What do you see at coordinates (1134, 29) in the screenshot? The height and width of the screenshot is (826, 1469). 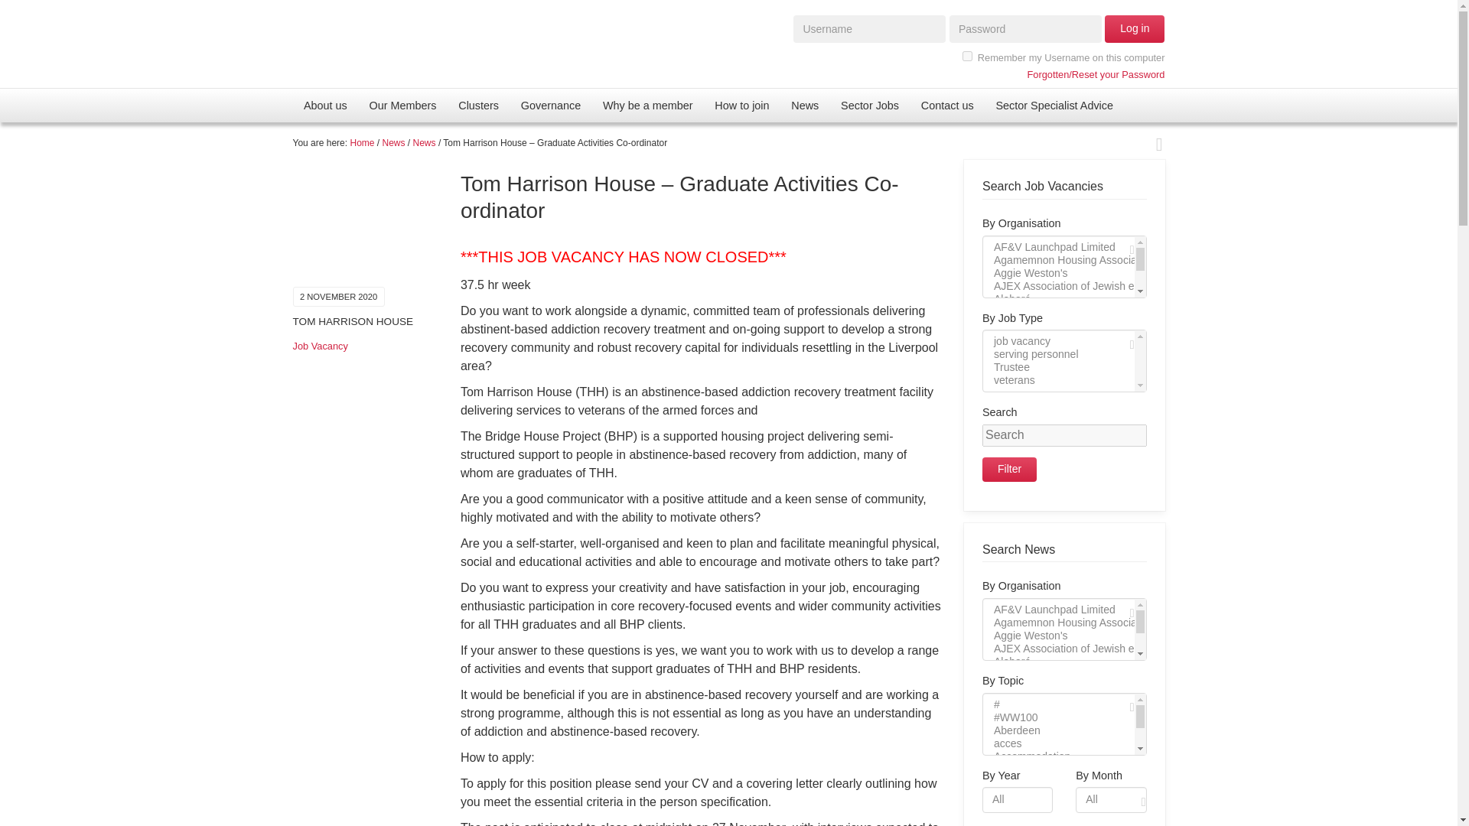 I see `Log in` at bounding box center [1134, 29].